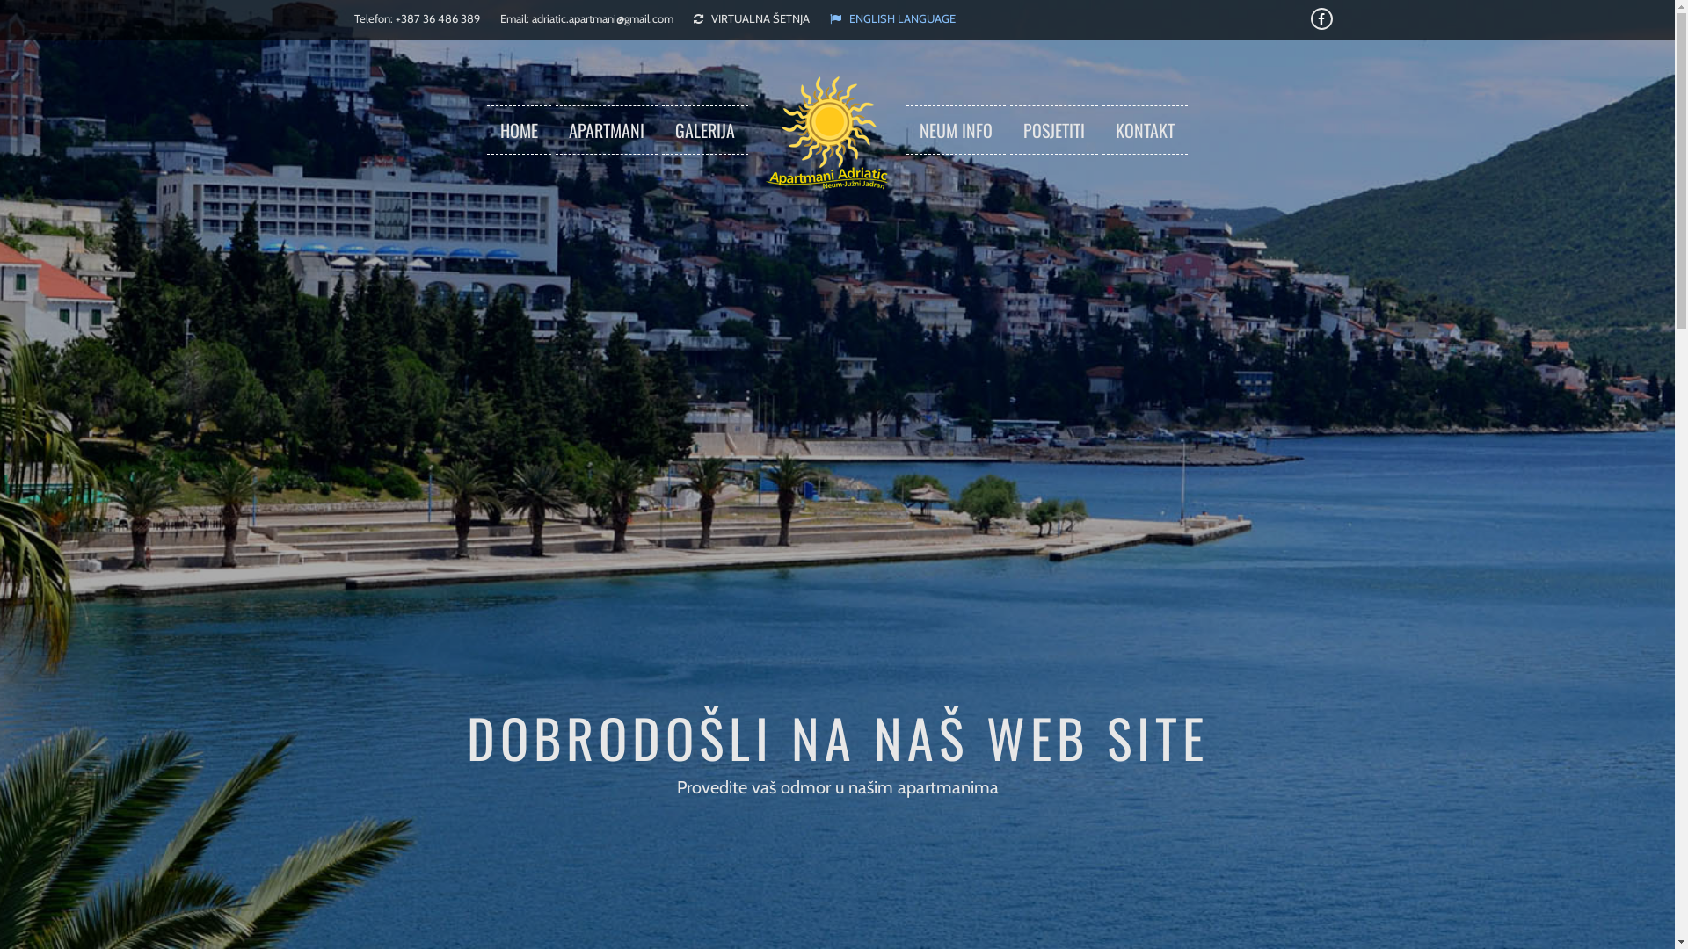  I want to click on APARTMANI, so click(607, 130).